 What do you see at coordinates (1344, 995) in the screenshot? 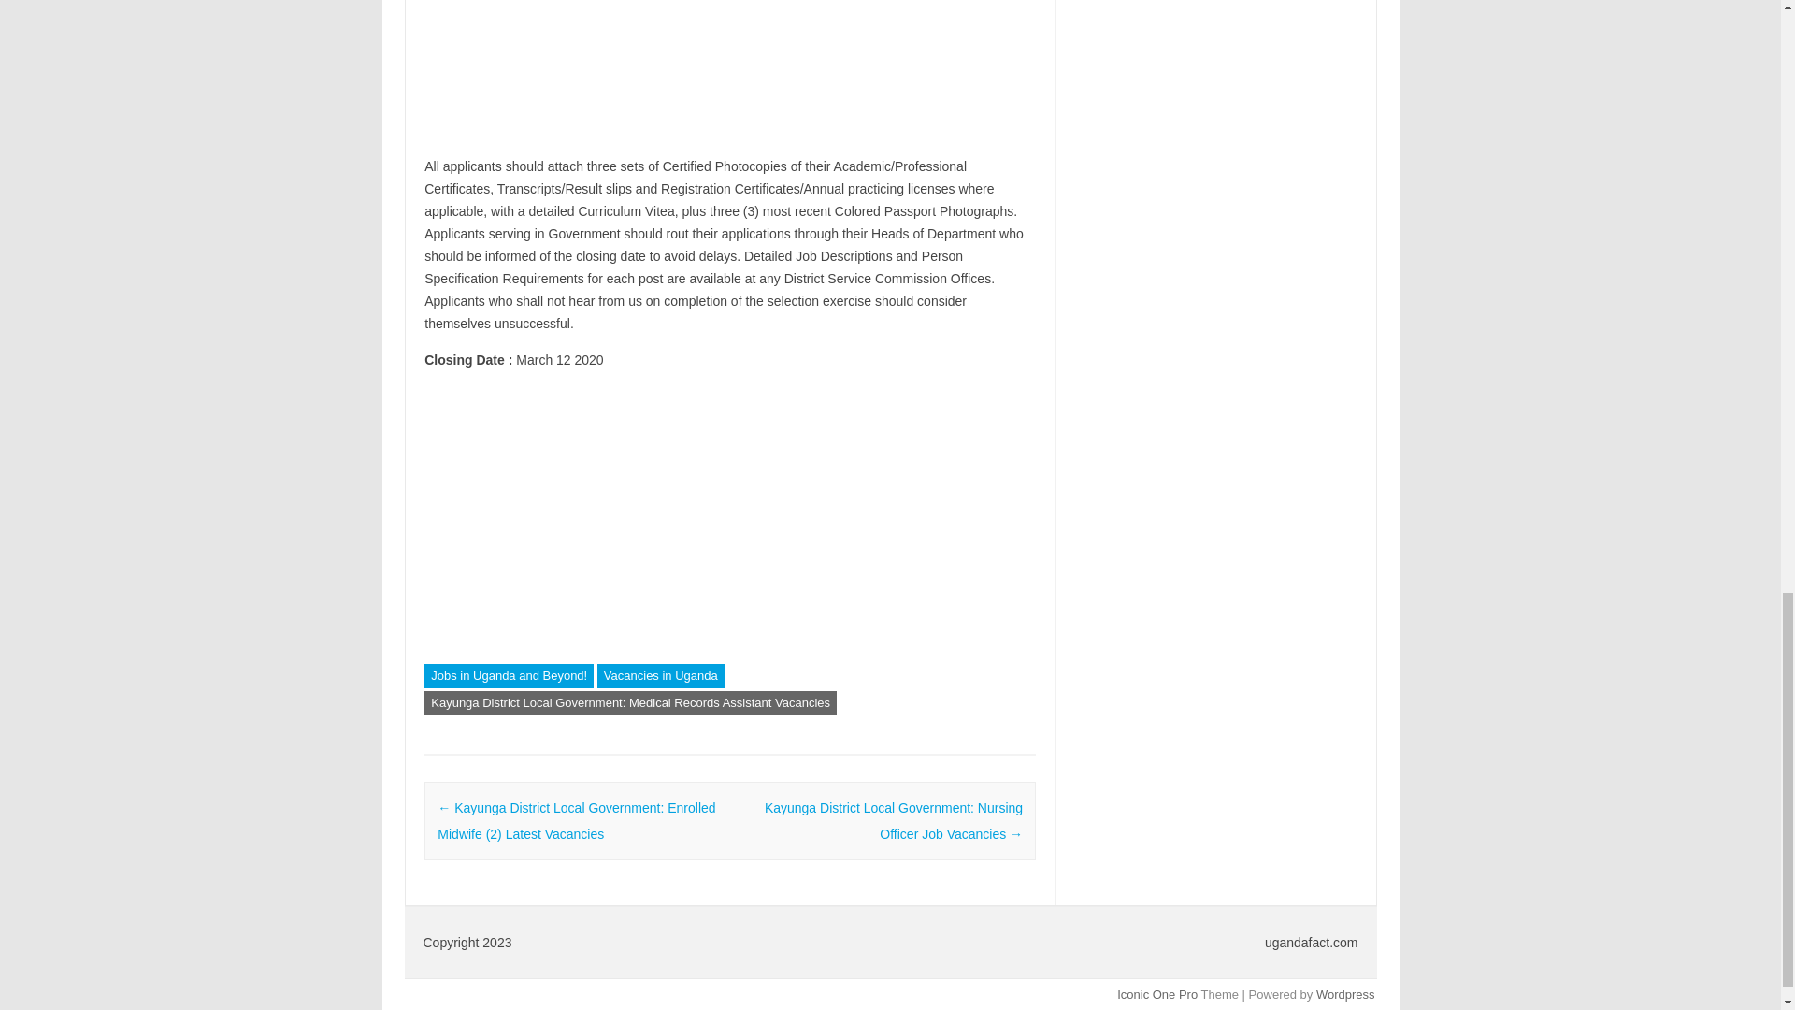
I see `Wordpress` at bounding box center [1344, 995].